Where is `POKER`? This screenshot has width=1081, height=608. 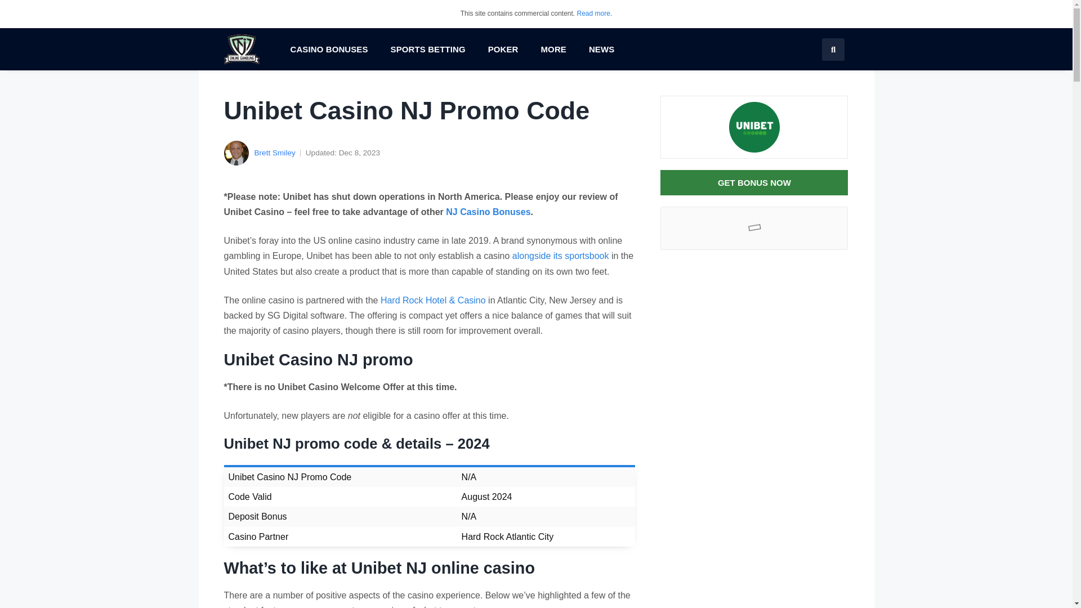 POKER is located at coordinates (503, 50).